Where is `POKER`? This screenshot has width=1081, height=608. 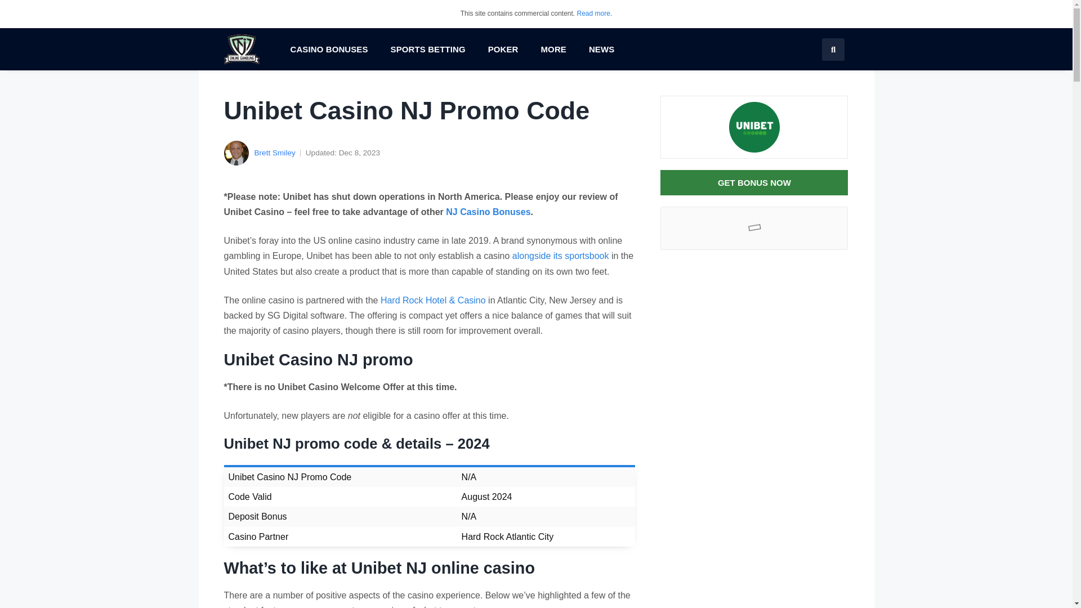 POKER is located at coordinates (503, 50).